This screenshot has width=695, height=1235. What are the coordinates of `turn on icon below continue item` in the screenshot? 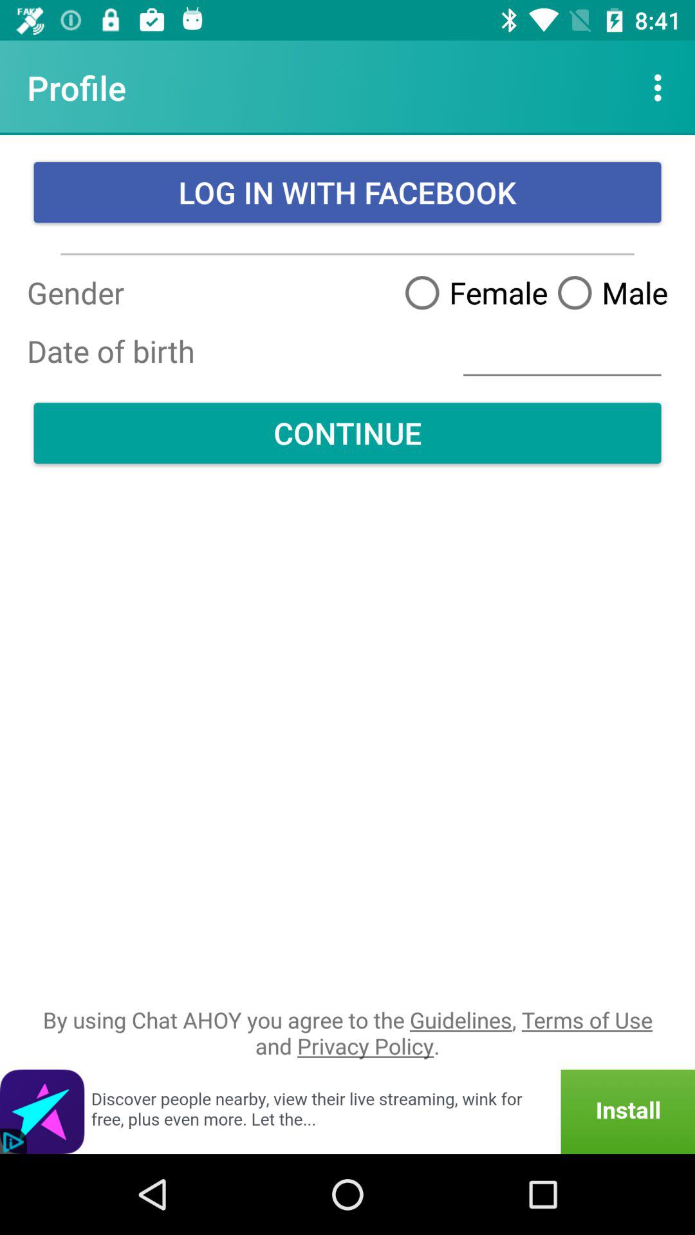 It's located at (347, 1033).